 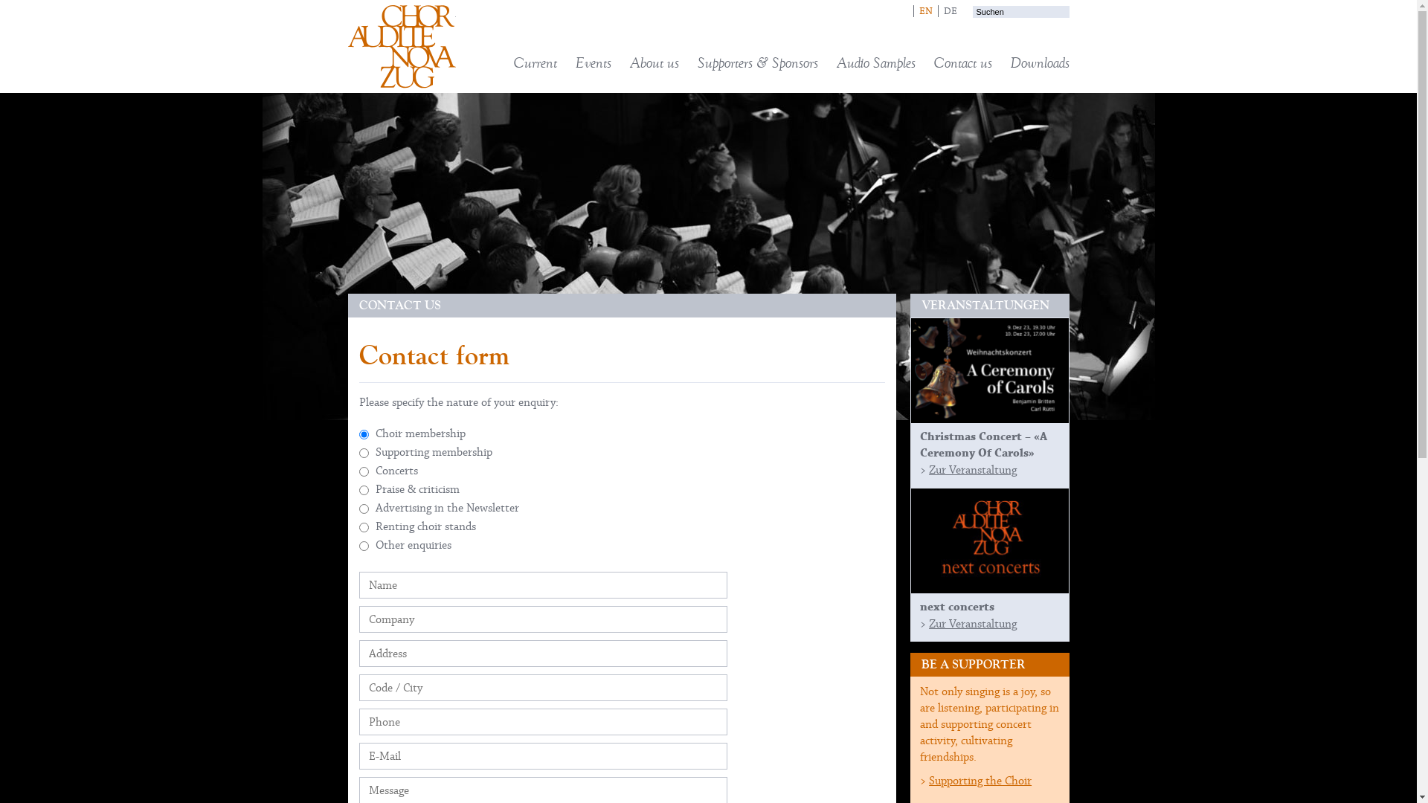 What do you see at coordinates (758, 62) in the screenshot?
I see `Supporters & Sponsors` at bounding box center [758, 62].